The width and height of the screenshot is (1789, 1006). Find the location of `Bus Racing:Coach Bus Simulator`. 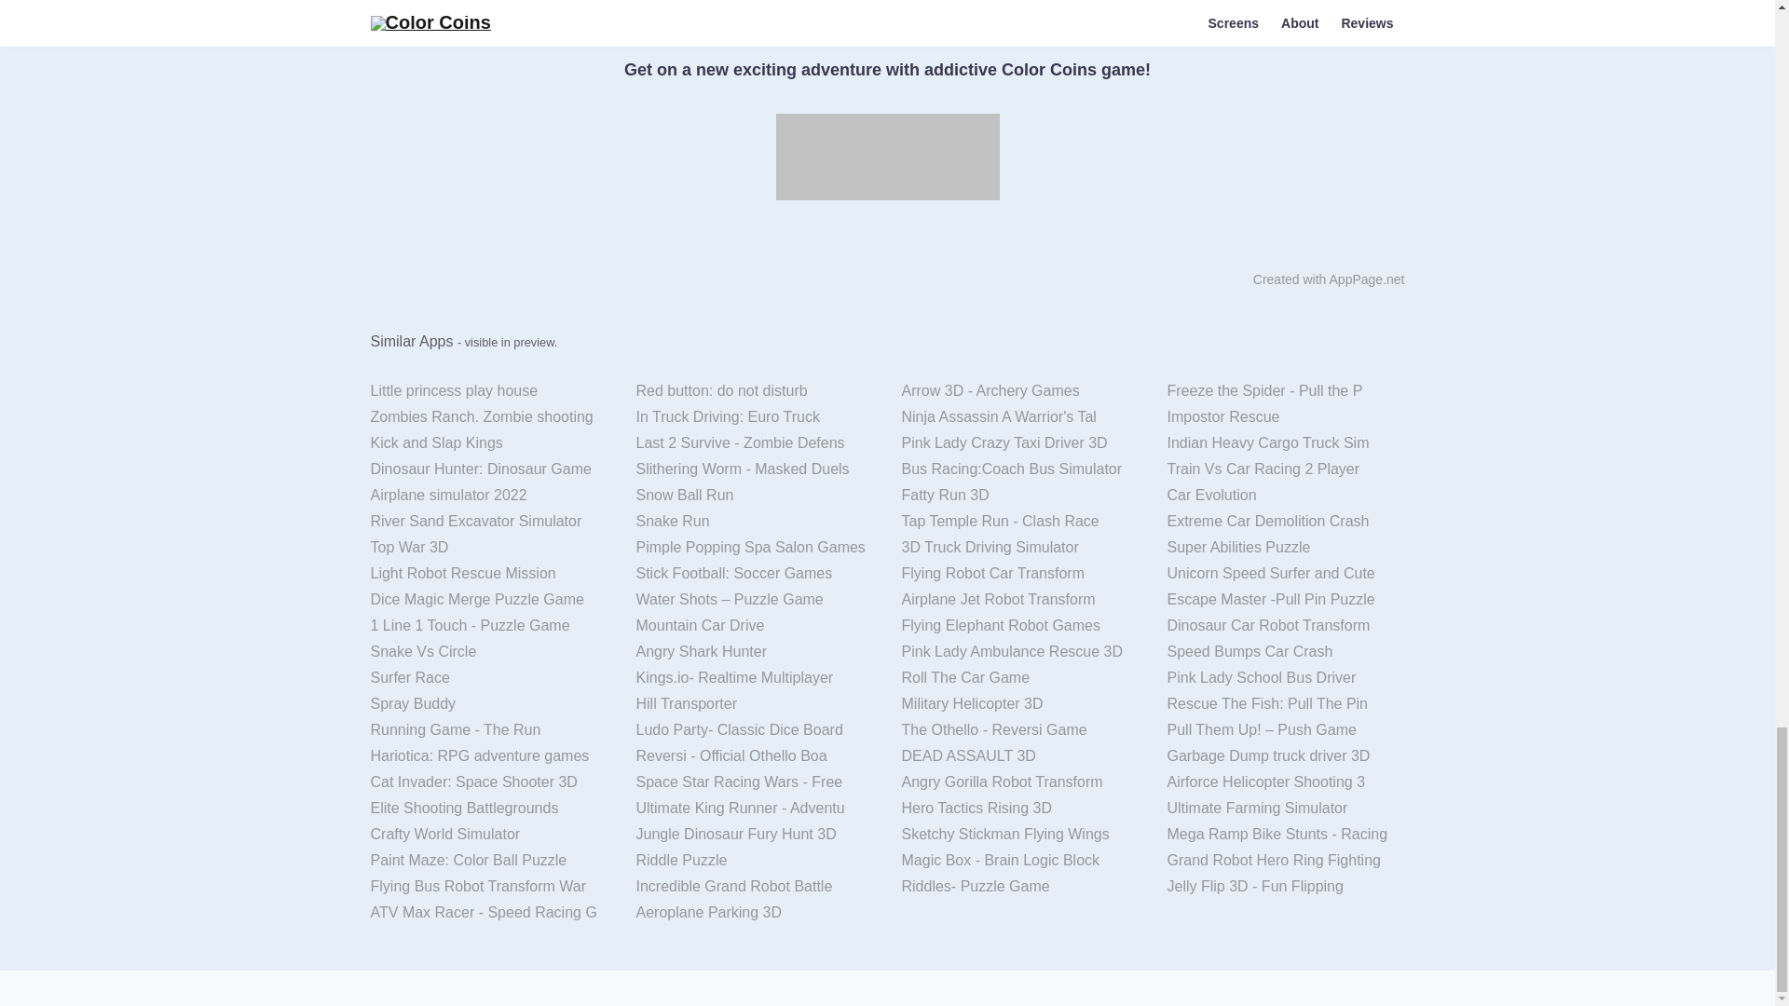

Bus Racing:Coach Bus Simulator is located at coordinates (1019, 469).